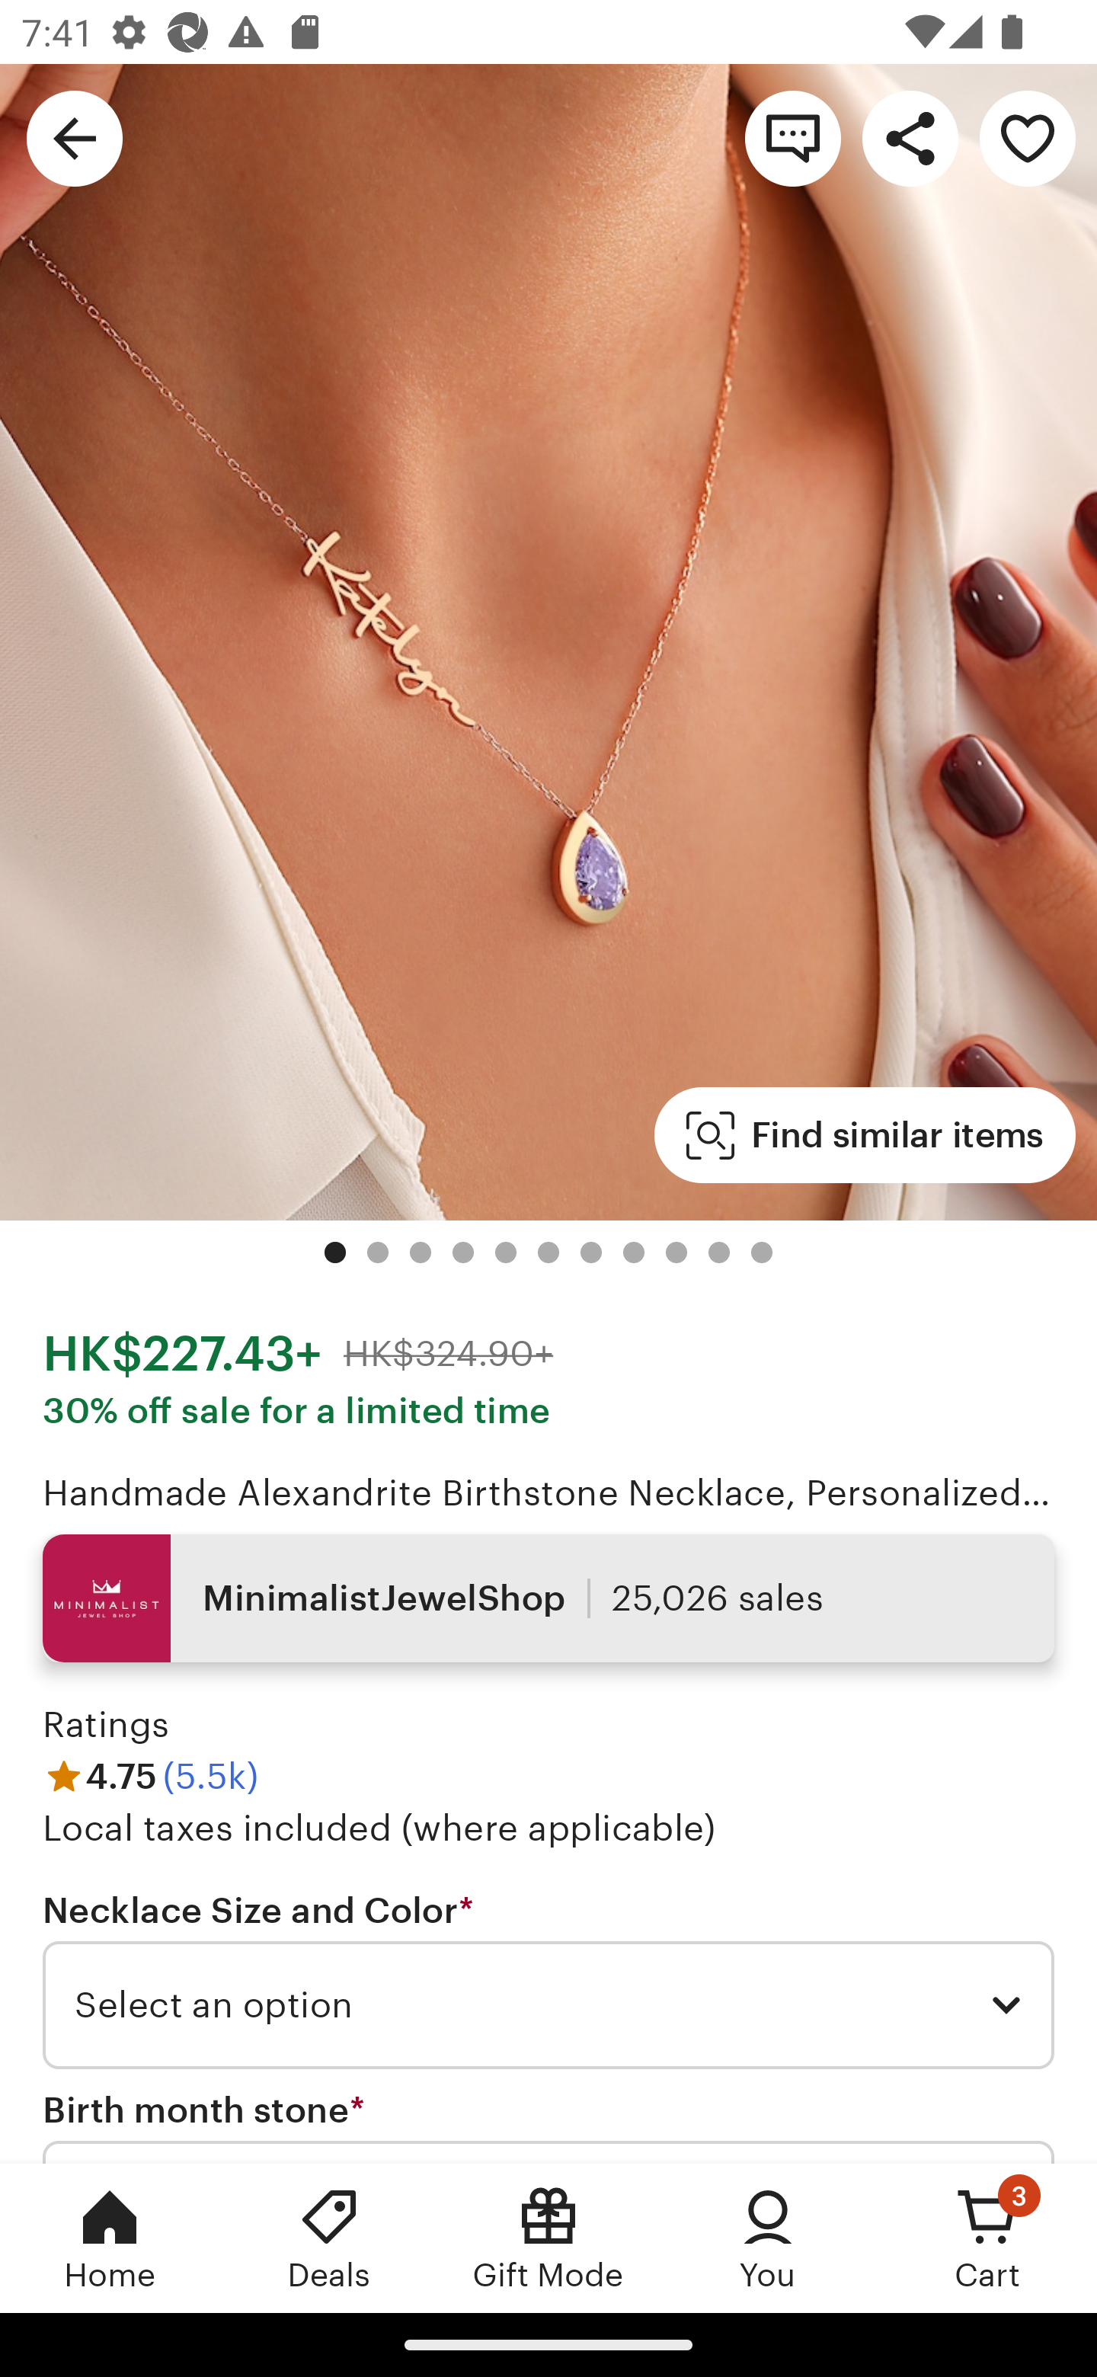 Image resolution: width=1097 pixels, height=2377 pixels. I want to click on Deals, so click(329, 2238).